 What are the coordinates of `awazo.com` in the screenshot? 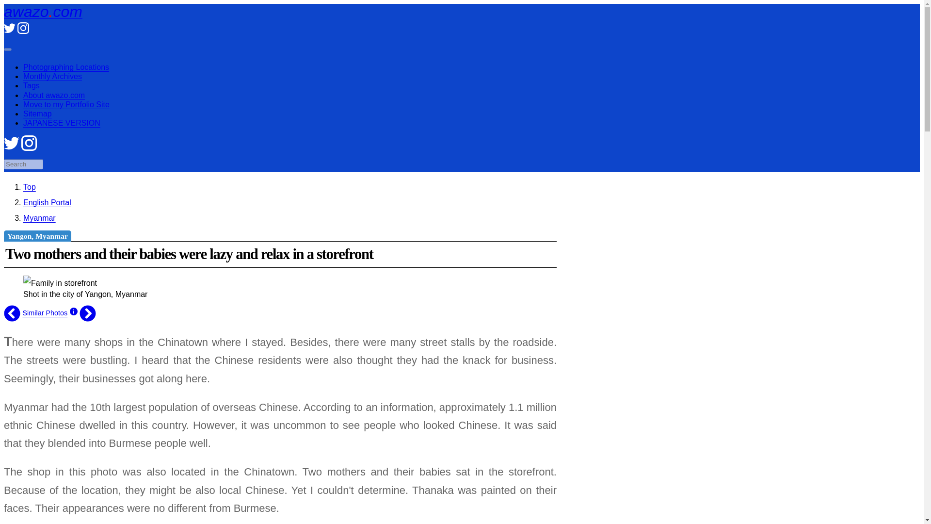 It's located at (43, 12).